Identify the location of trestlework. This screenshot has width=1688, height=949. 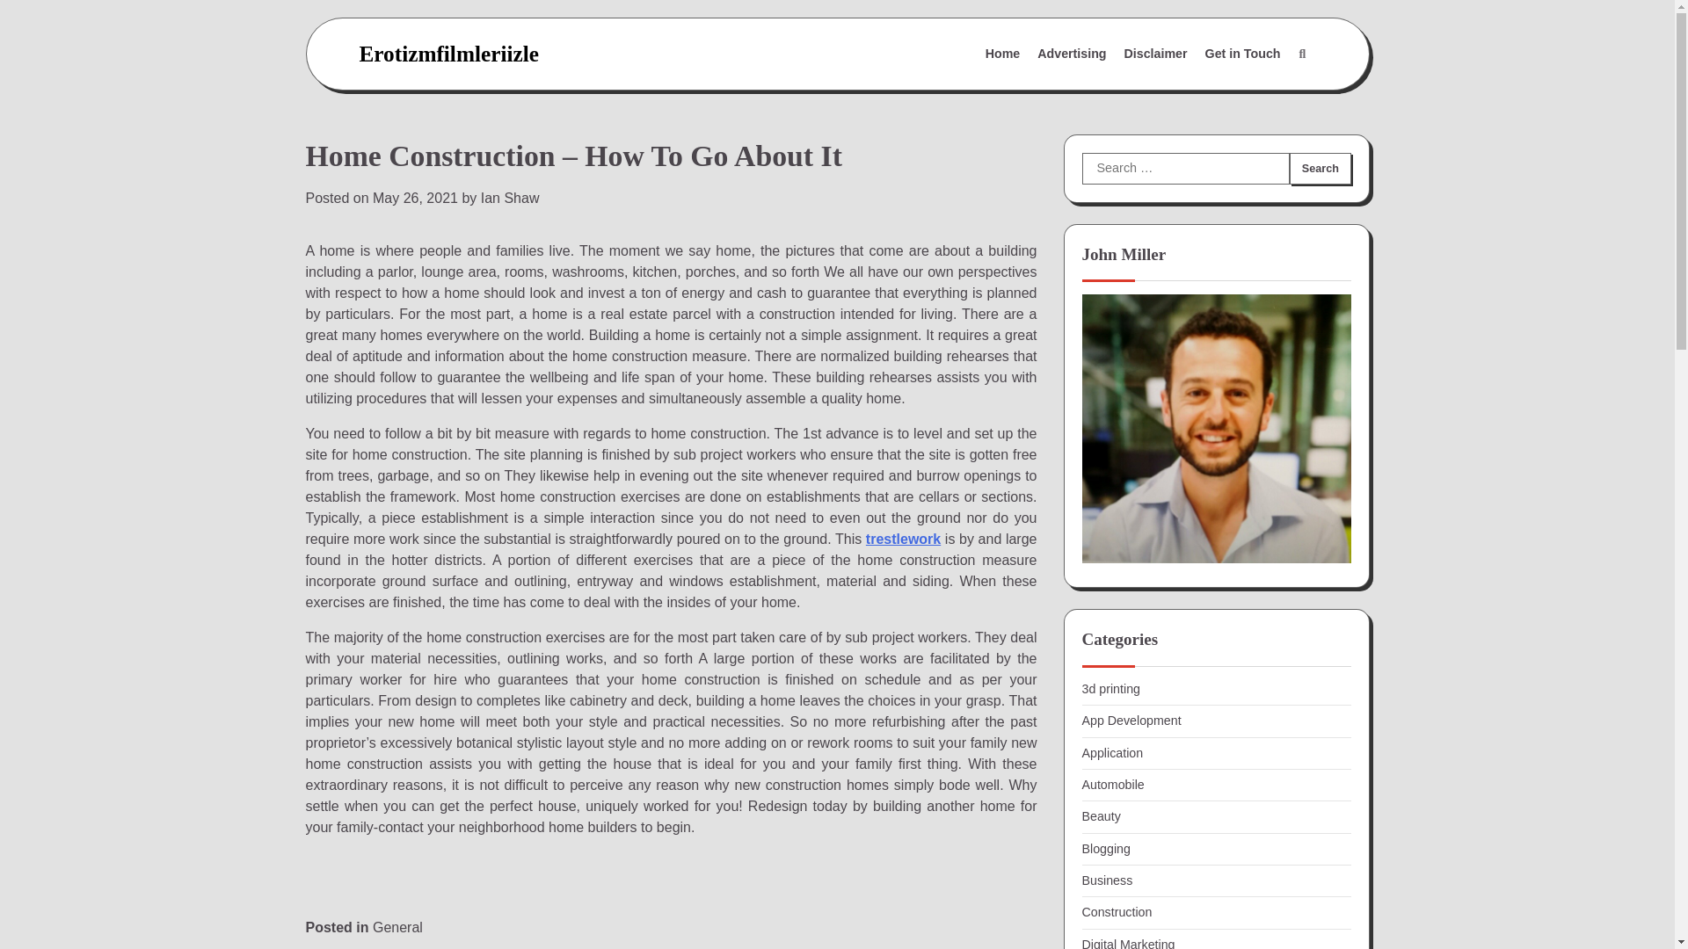
(902, 539).